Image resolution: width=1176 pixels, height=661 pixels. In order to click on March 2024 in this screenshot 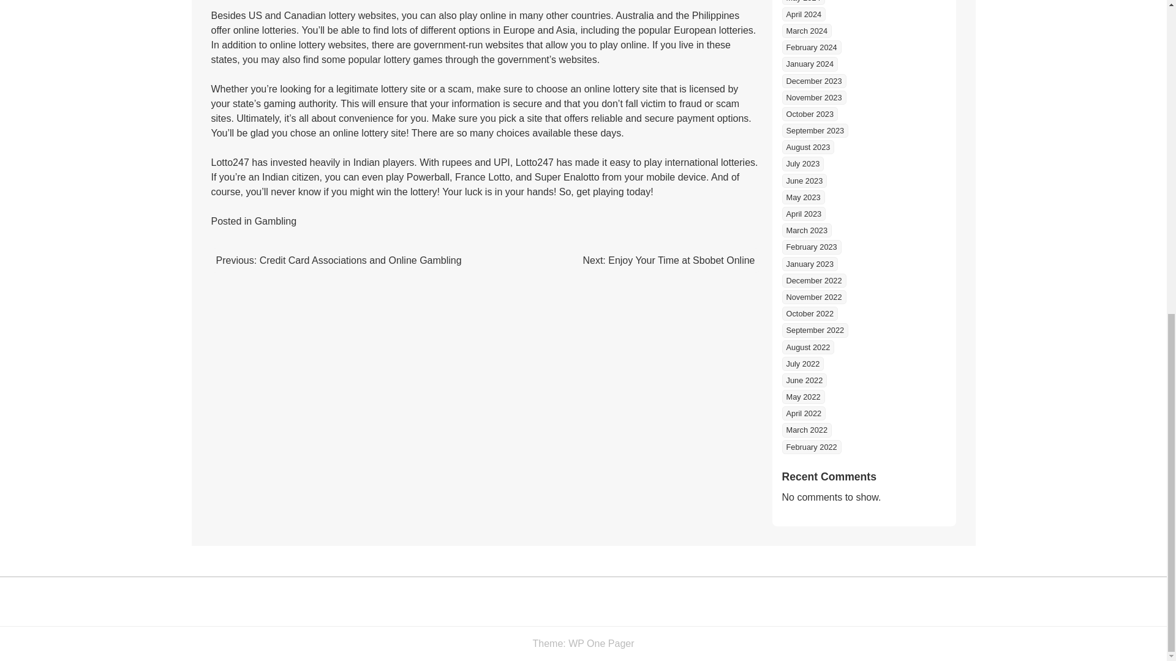, I will do `click(806, 31)`.